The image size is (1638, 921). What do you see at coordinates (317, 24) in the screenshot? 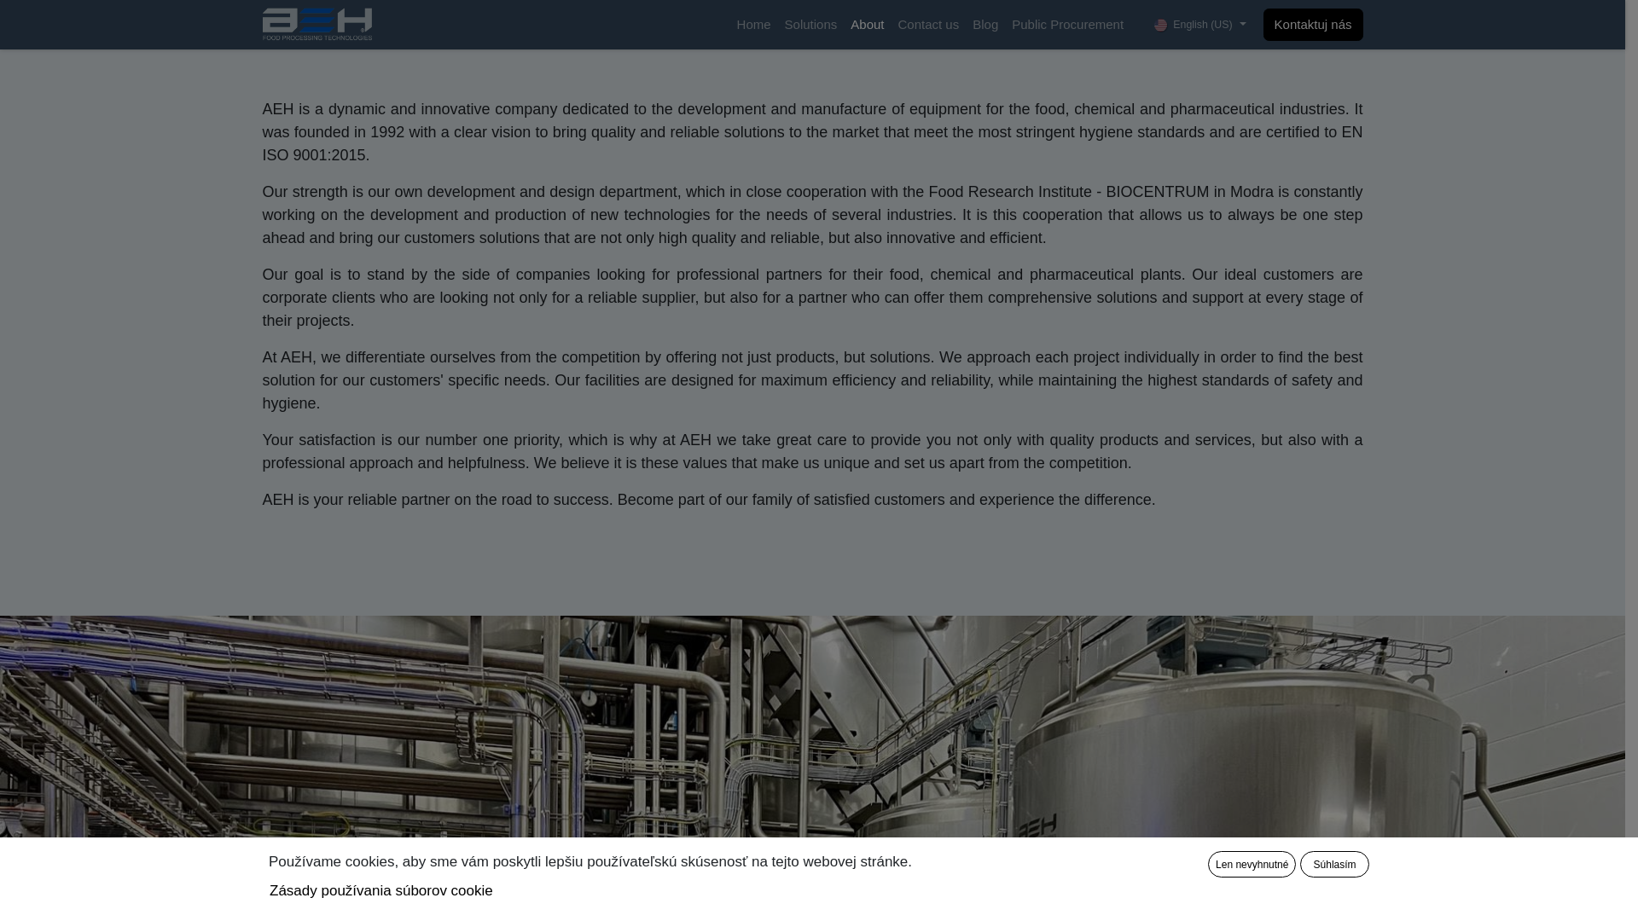
I see `aeh.sk` at bounding box center [317, 24].